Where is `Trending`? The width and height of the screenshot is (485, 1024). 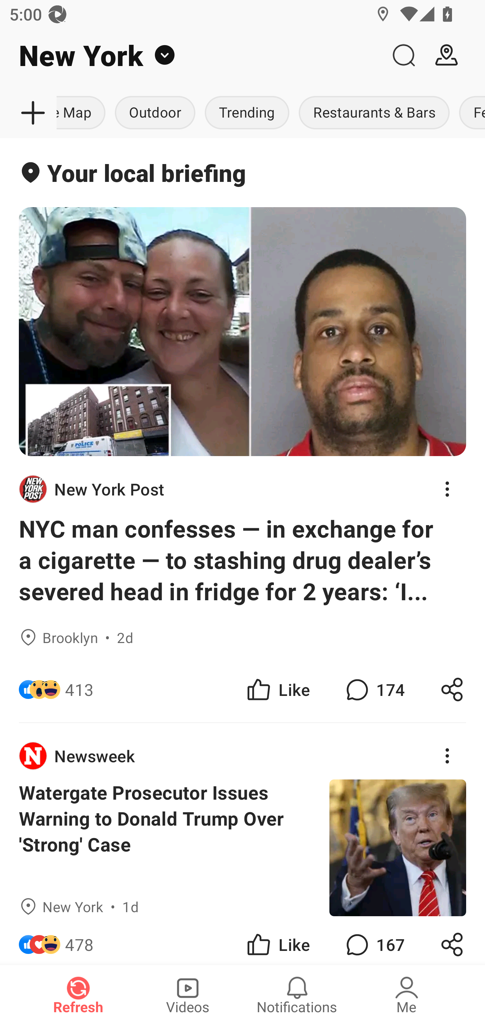 Trending is located at coordinates (247, 113).